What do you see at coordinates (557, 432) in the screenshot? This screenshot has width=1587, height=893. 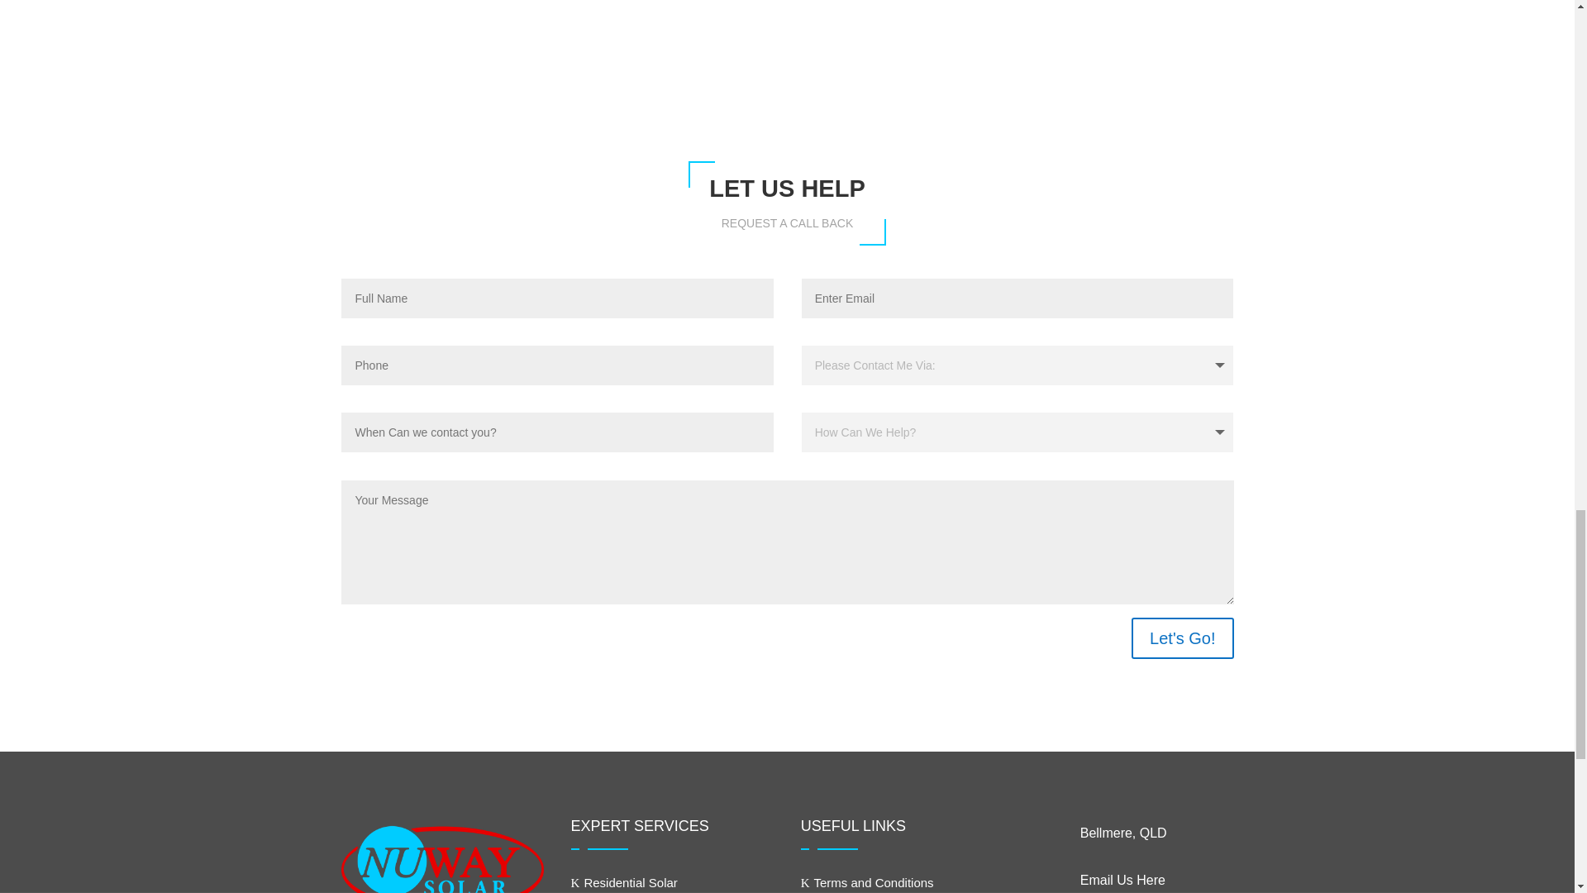 I see `Minimum length: 2 characters. Maximum length: 61 characters.` at bounding box center [557, 432].